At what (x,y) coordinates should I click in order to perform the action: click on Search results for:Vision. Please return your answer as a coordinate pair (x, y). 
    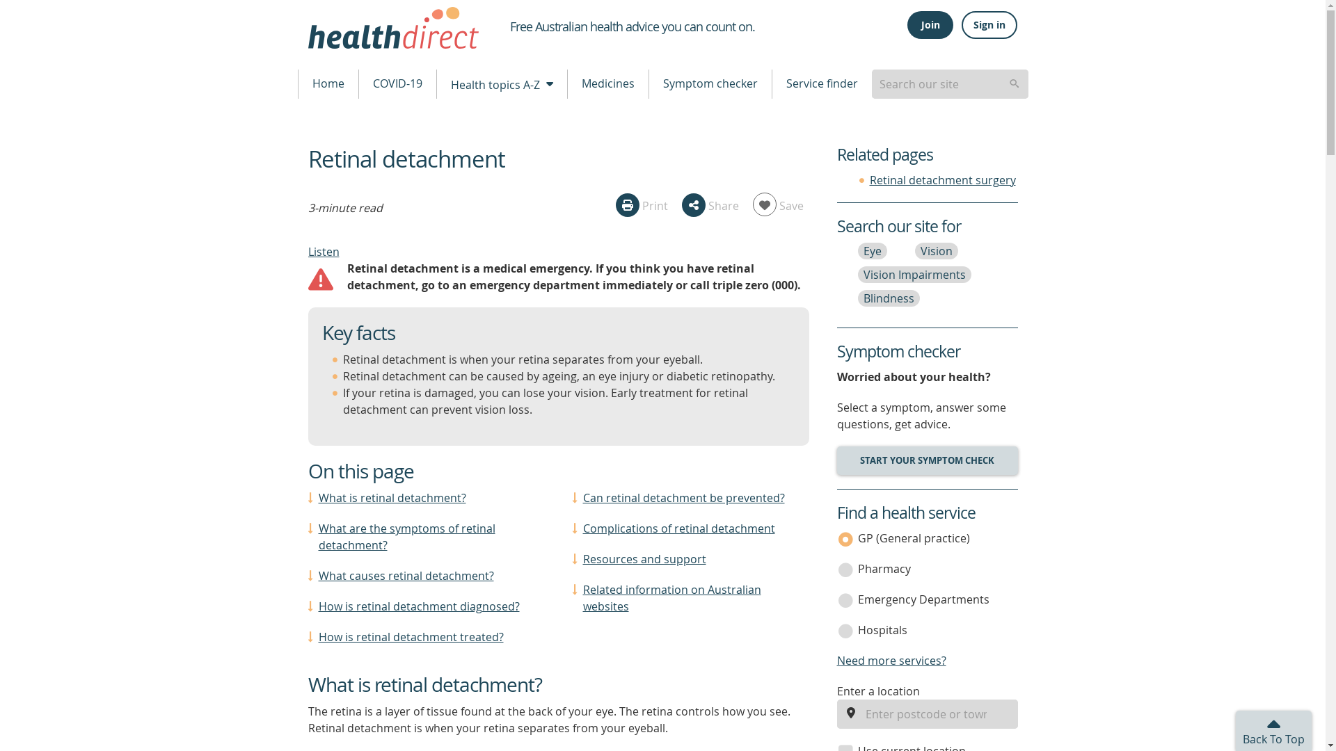
    Looking at the image, I should click on (935, 250).